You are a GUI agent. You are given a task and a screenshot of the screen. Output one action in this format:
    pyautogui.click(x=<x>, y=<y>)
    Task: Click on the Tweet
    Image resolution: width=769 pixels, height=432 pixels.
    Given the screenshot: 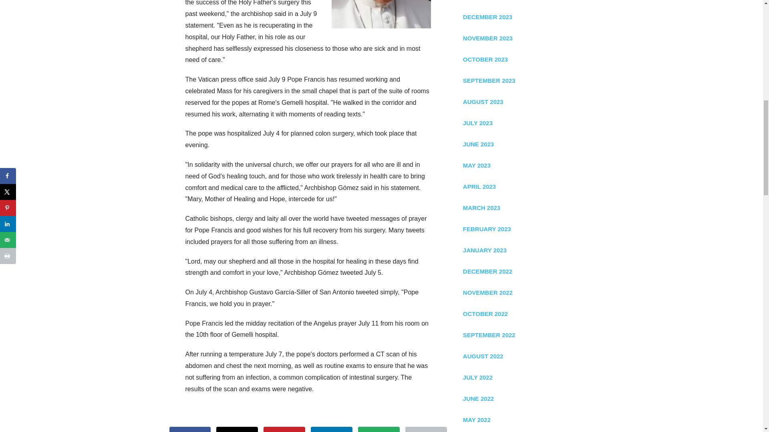 What is the action you would take?
    pyautogui.click(x=237, y=430)
    